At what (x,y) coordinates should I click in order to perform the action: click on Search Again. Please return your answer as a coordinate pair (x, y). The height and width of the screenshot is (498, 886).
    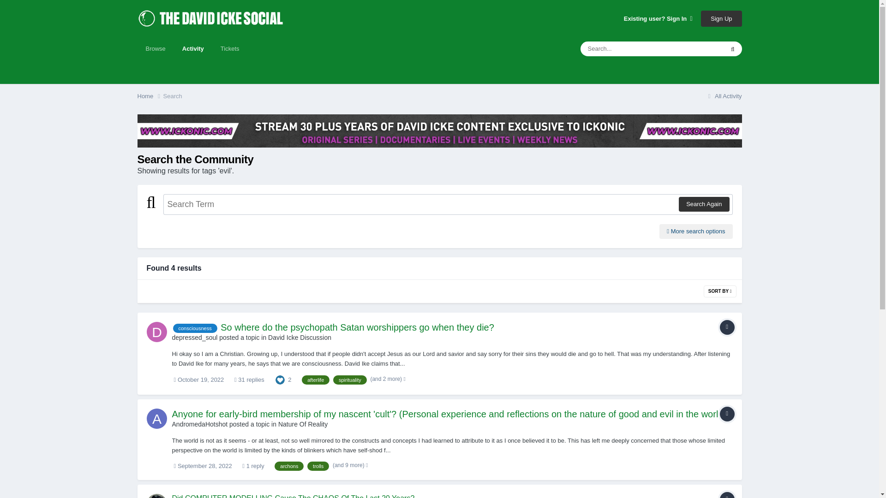
    Looking at the image, I should click on (704, 204).